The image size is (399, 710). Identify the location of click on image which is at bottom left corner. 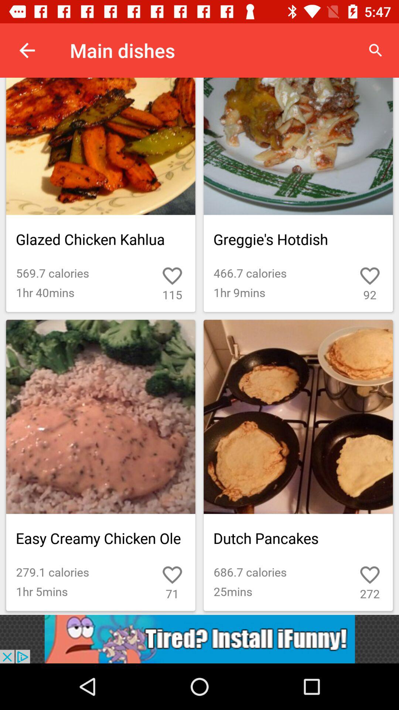
(101, 465).